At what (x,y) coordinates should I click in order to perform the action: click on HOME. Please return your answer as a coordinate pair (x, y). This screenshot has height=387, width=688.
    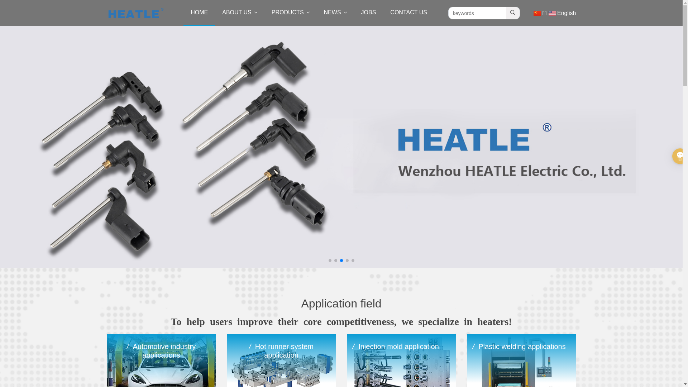
    Looking at the image, I should click on (199, 13).